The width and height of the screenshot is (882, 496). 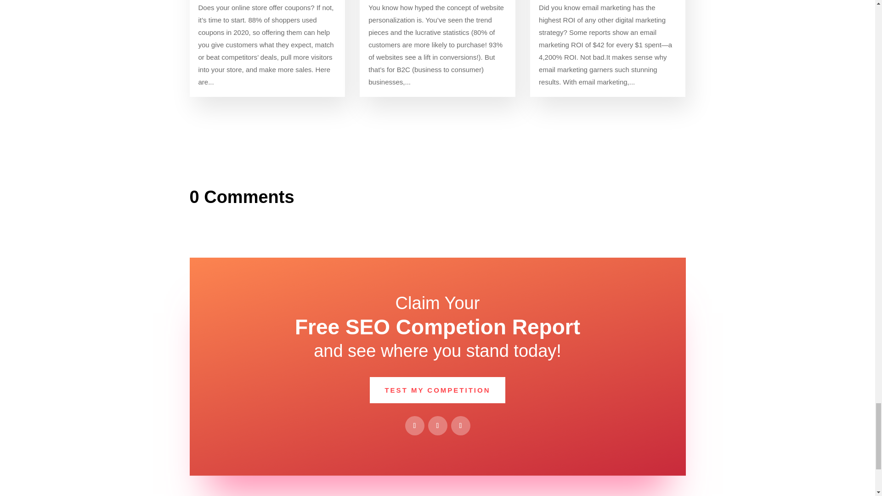 What do you see at coordinates (437, 426) in the screenshot?
I see `Follow on X` at bounding box center [437, 426].